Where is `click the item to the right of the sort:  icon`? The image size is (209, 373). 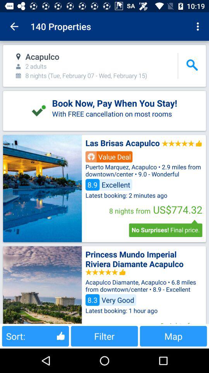 click the item to the right of the sort:  icon is located at coordinates (104, 336).